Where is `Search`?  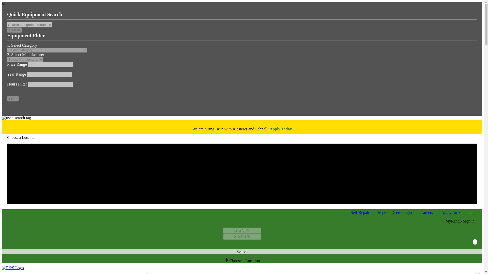 Search is located at coordinates (14, 30).